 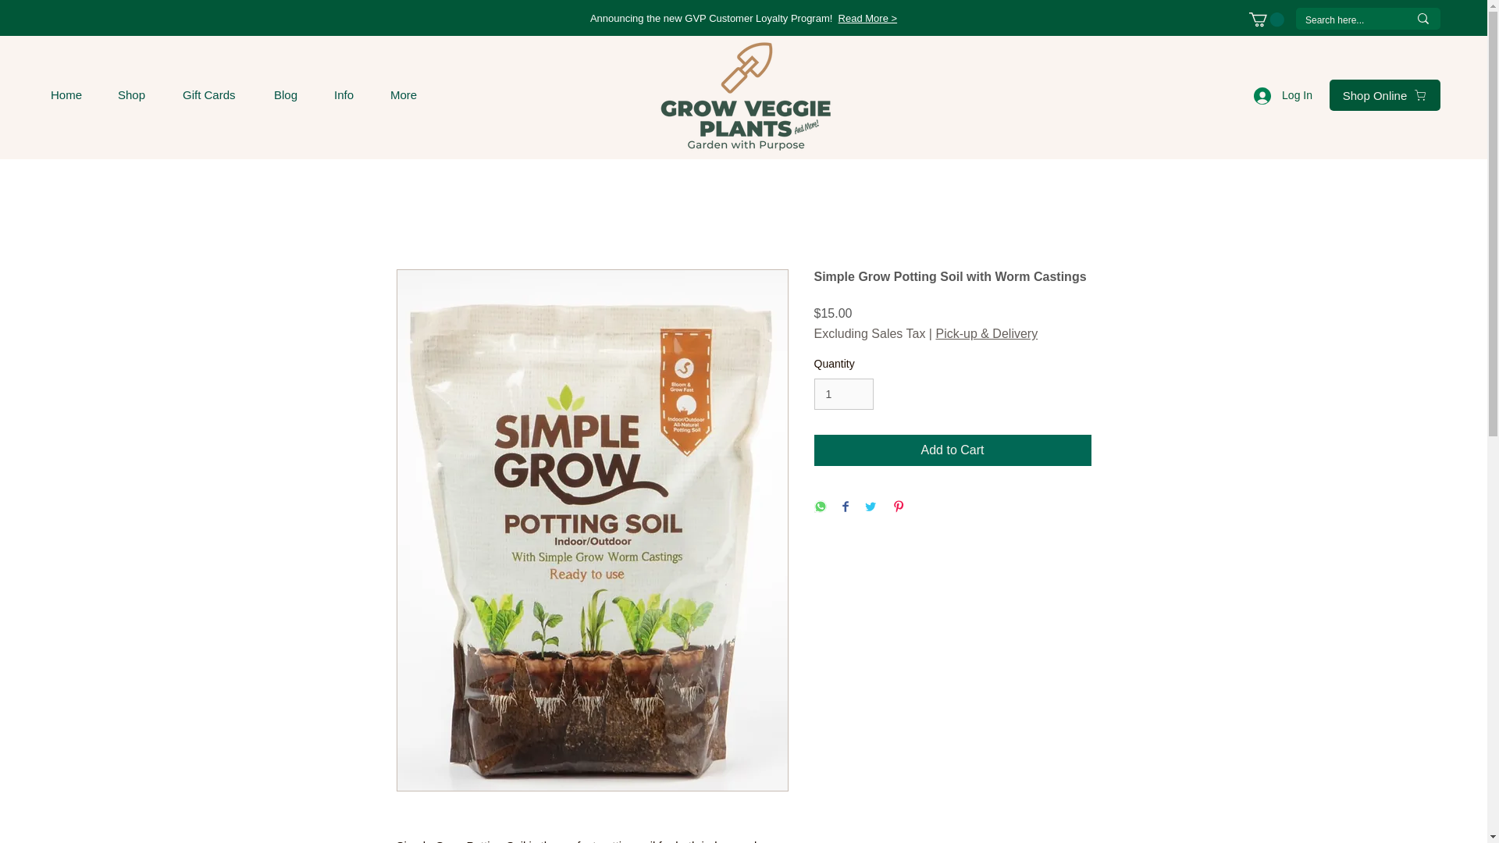 I want to click on Home, so click(x=72, y=94).